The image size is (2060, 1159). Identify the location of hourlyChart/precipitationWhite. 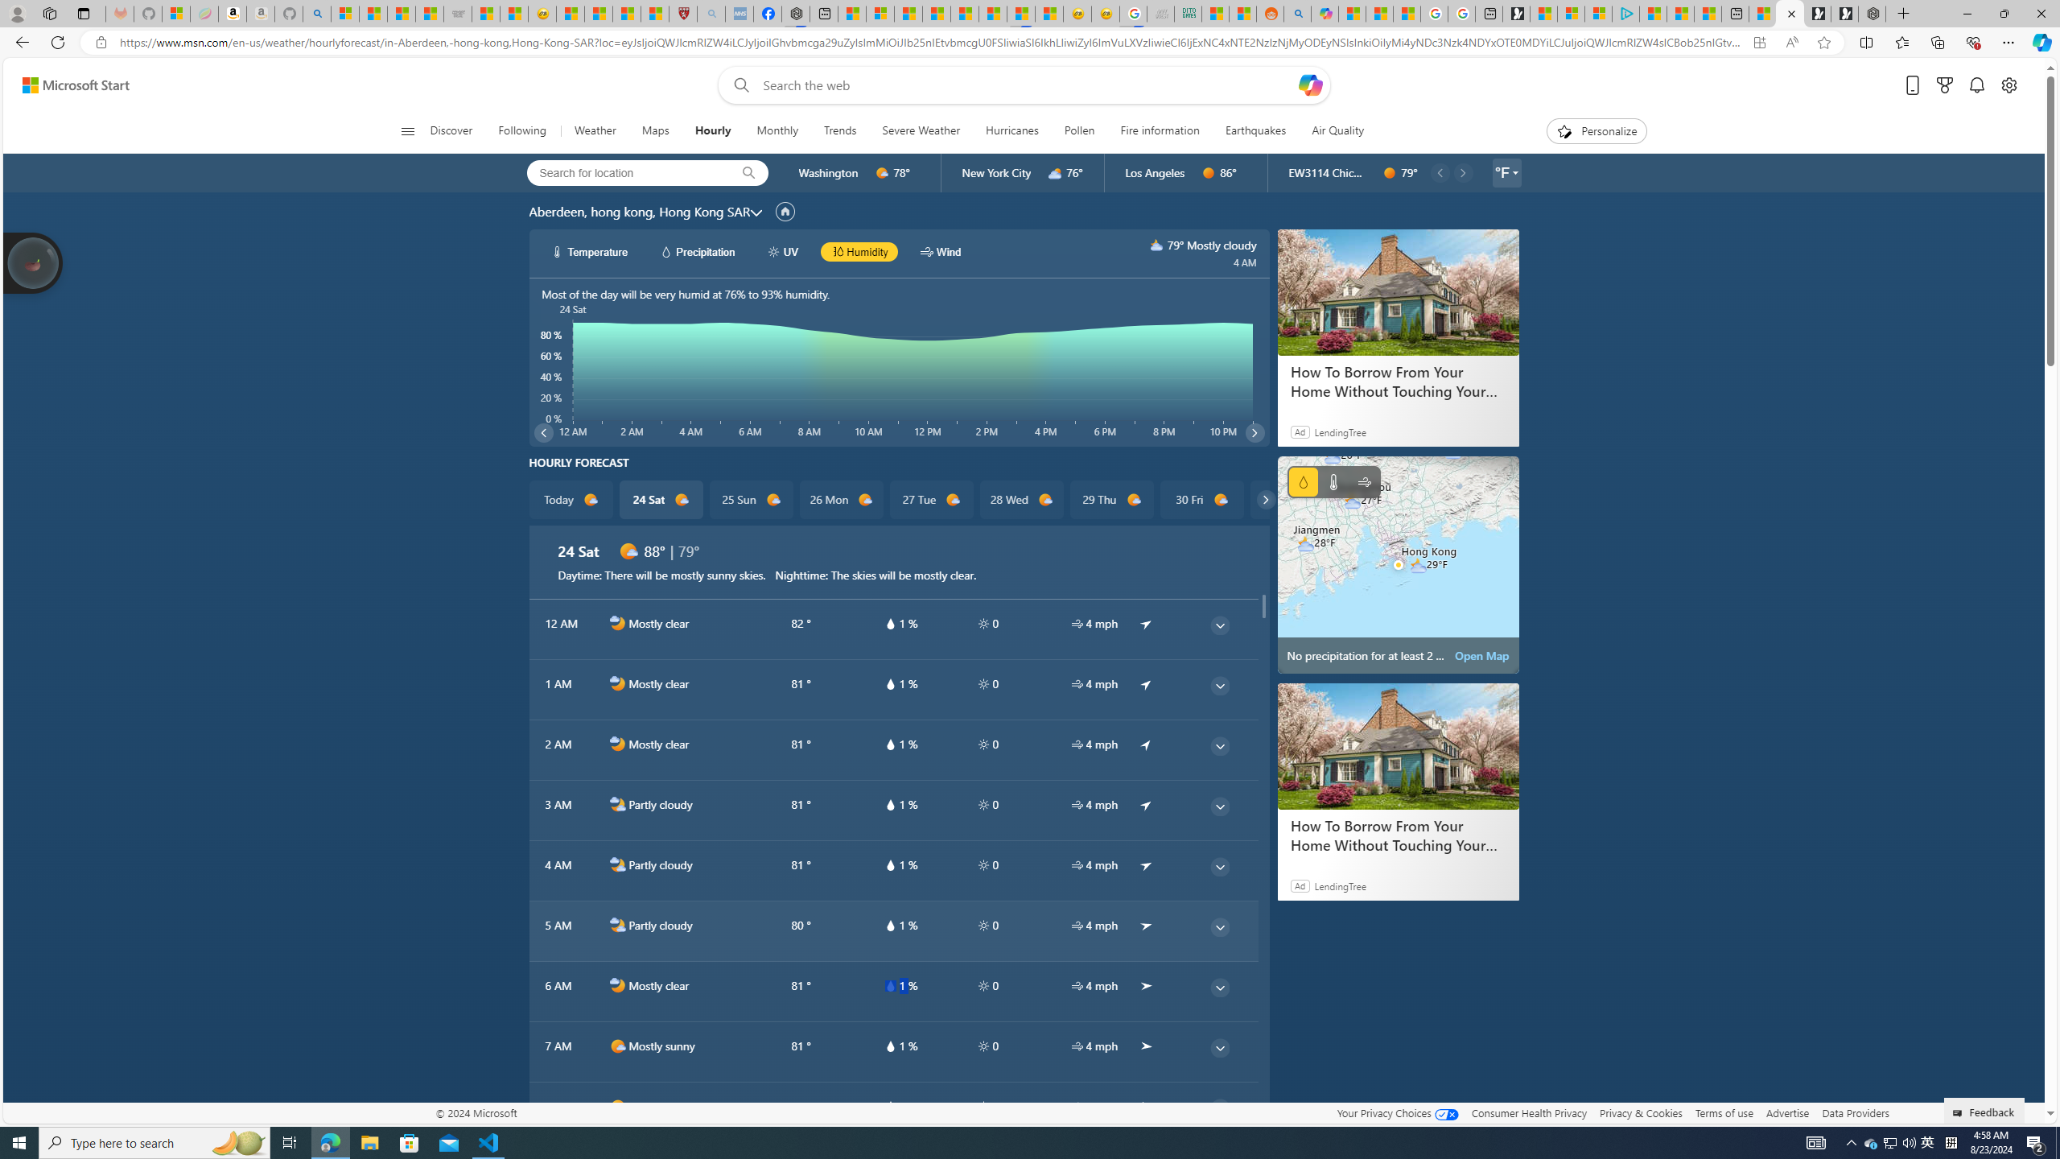
(666, 251).